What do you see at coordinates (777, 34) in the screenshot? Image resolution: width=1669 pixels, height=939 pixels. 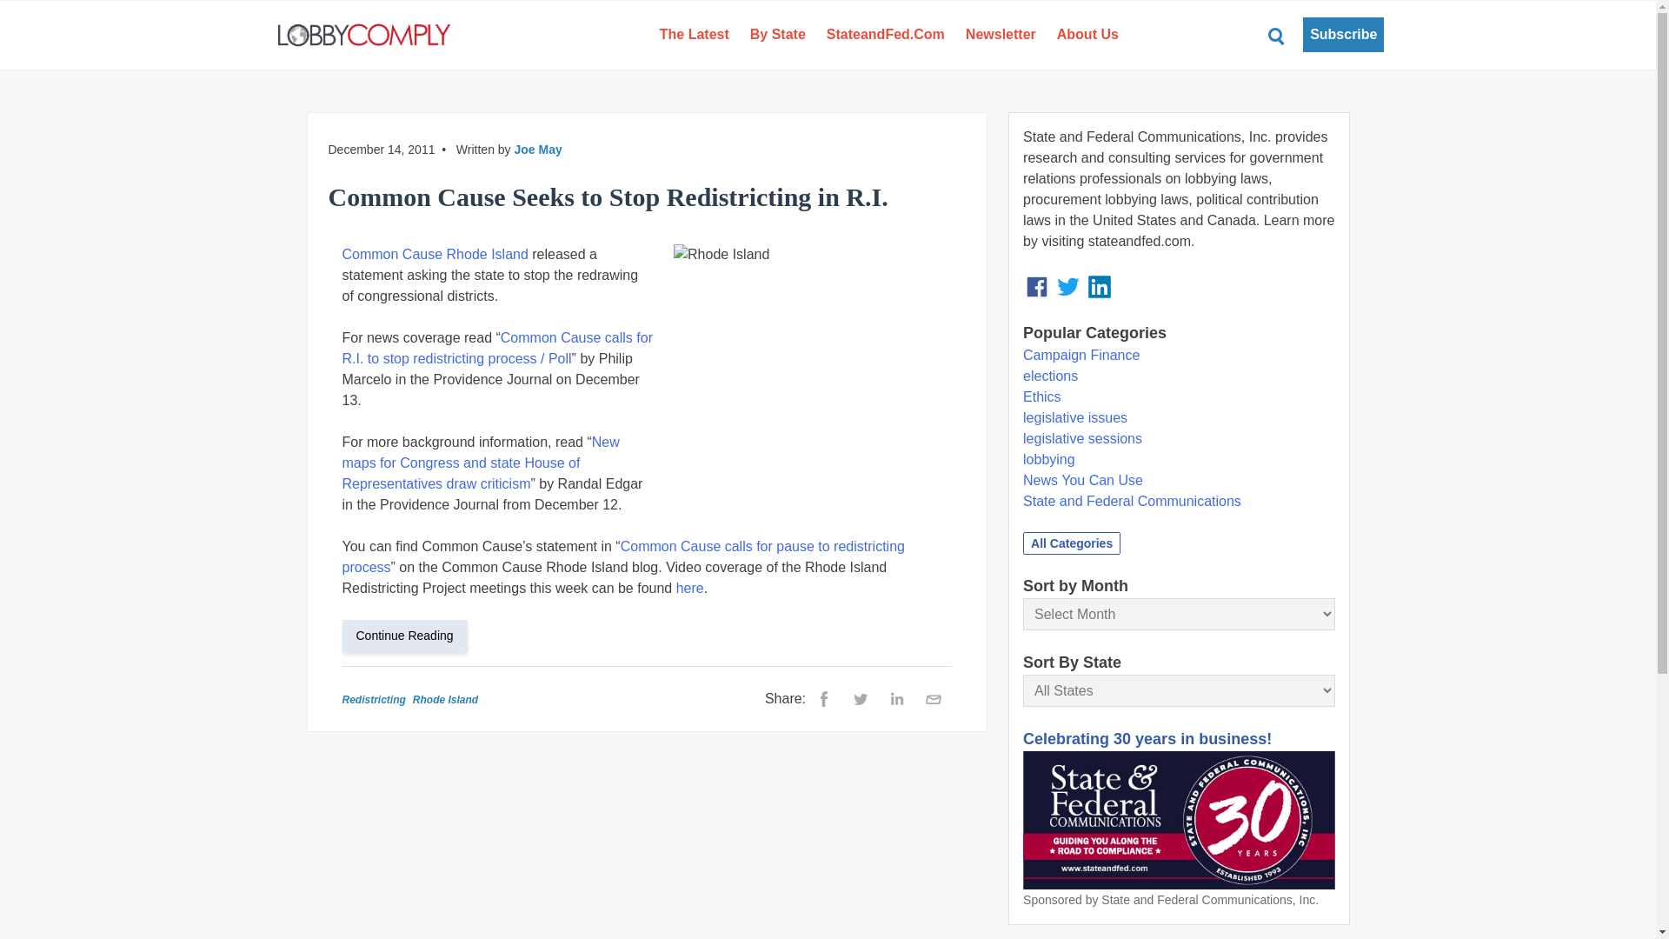 I see `By State` at bounding box center [777, 34].